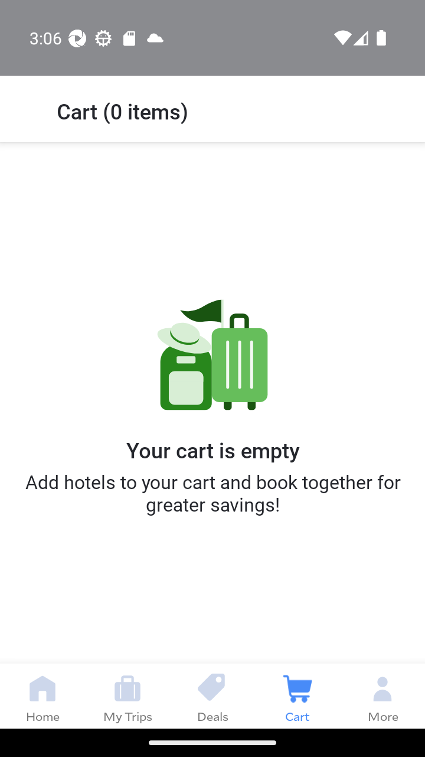  What do you see at coordinates (42, 695) in the screenshot?
I see `Home` at bounding box center [42, 695].